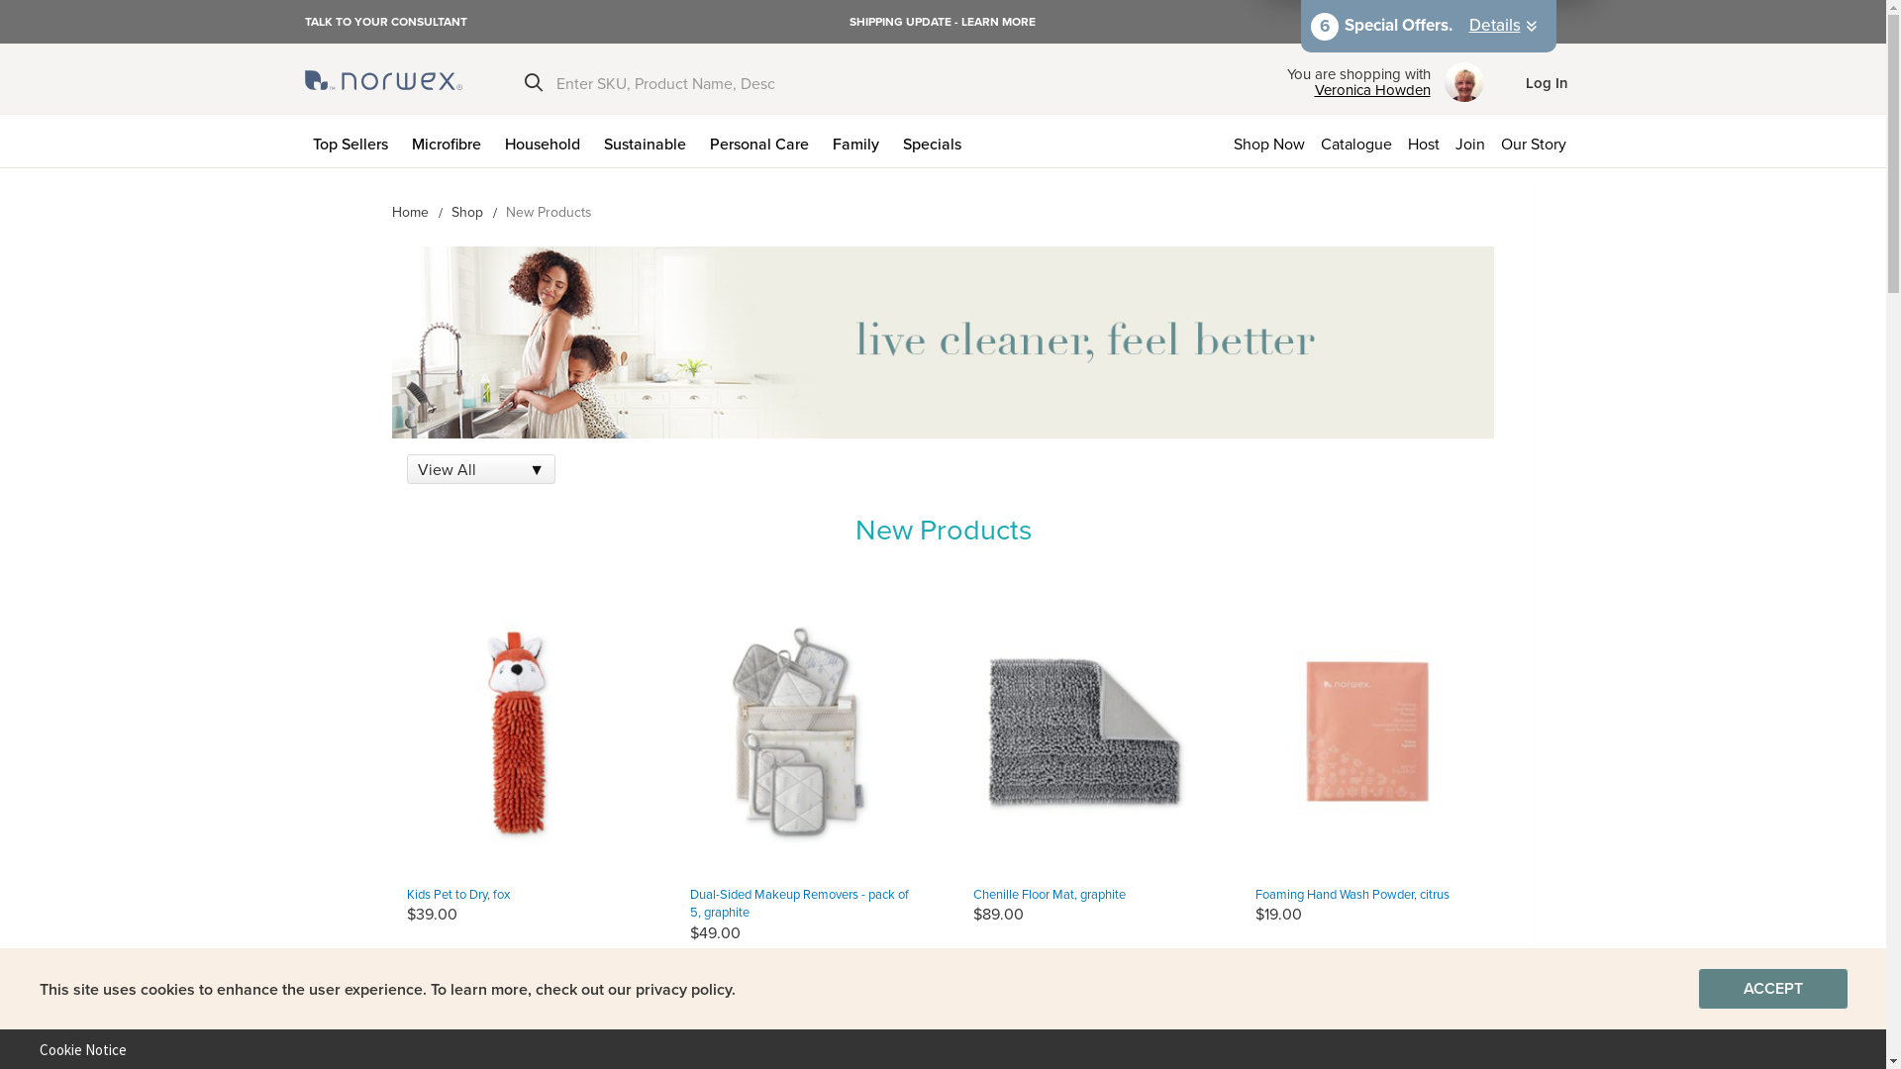  Describe the element at coordinates (458, 894) in the screenshot. I see `Kids Pet to Dry, fox` at that location.